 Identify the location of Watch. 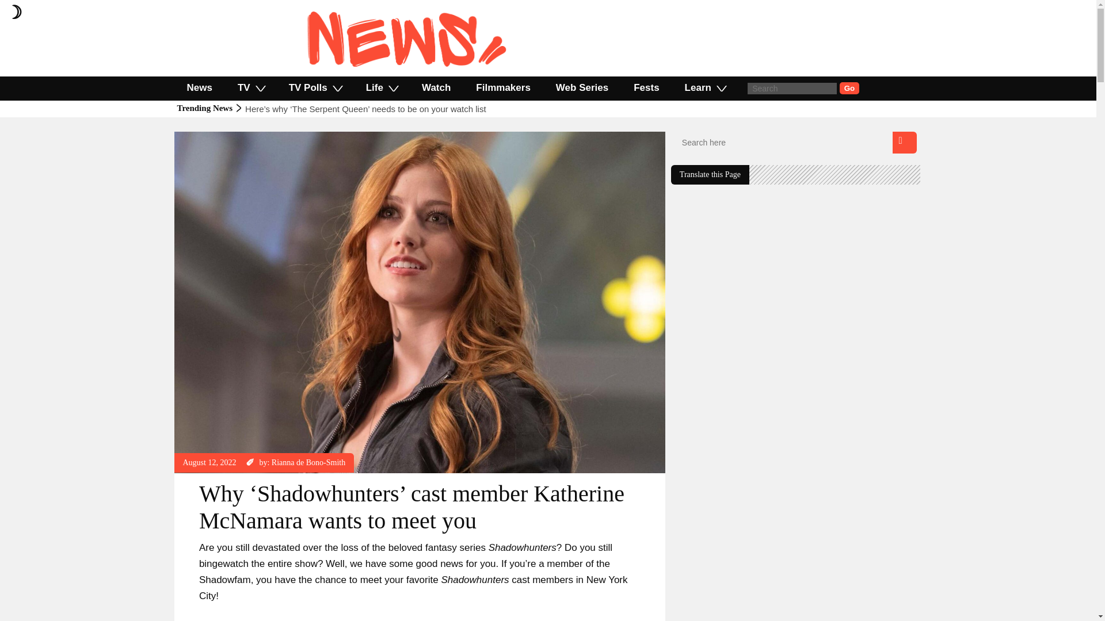
(436, 87).